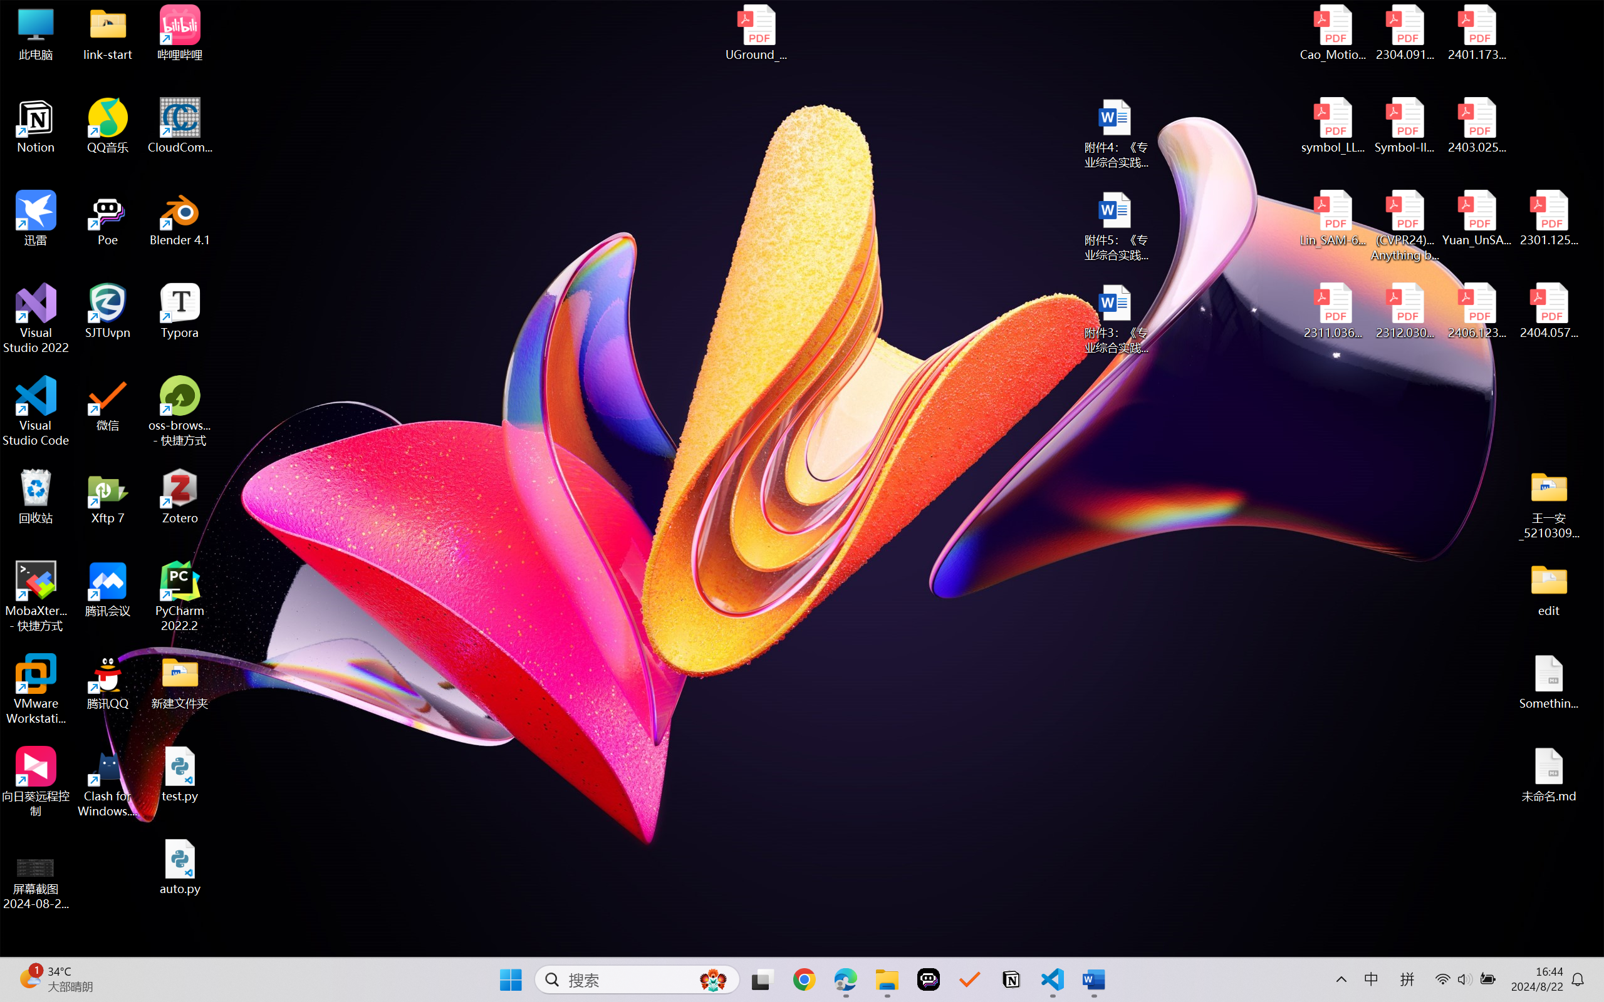 The image size is (1604, 1002). I want to click on 2311.03658v2.pdf, so click(1333, 311).